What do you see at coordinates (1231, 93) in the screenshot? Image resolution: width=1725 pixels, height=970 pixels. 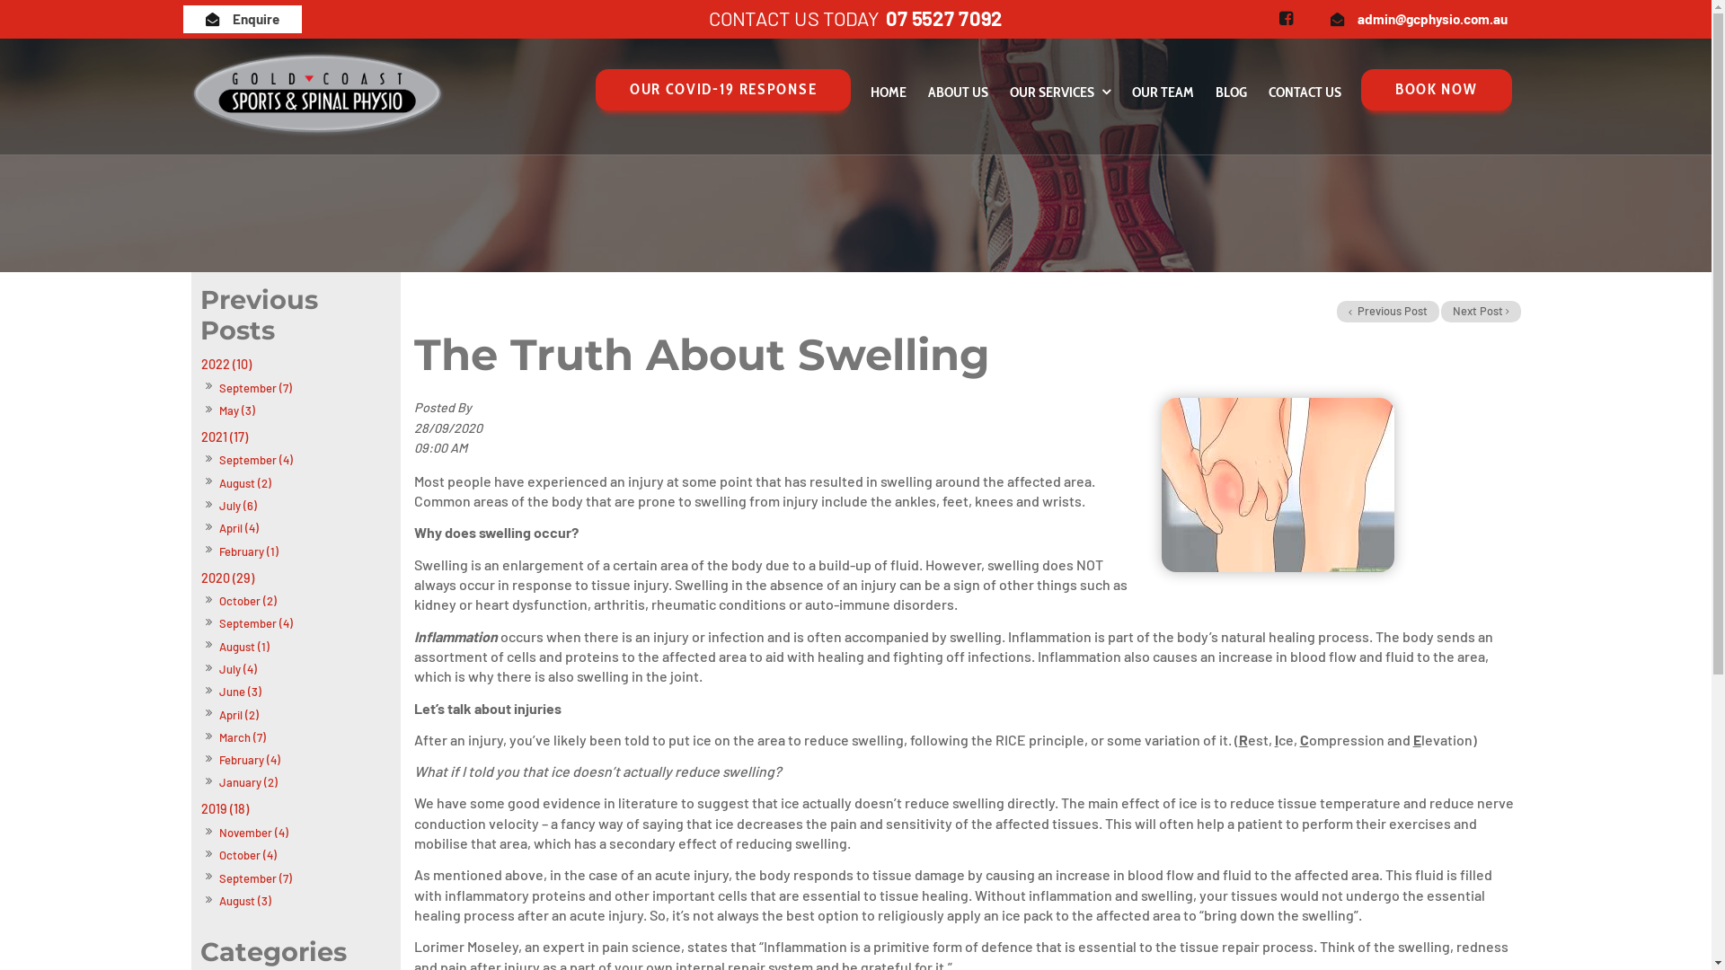 I see `BLOG` at bounding box center [1231, 93].